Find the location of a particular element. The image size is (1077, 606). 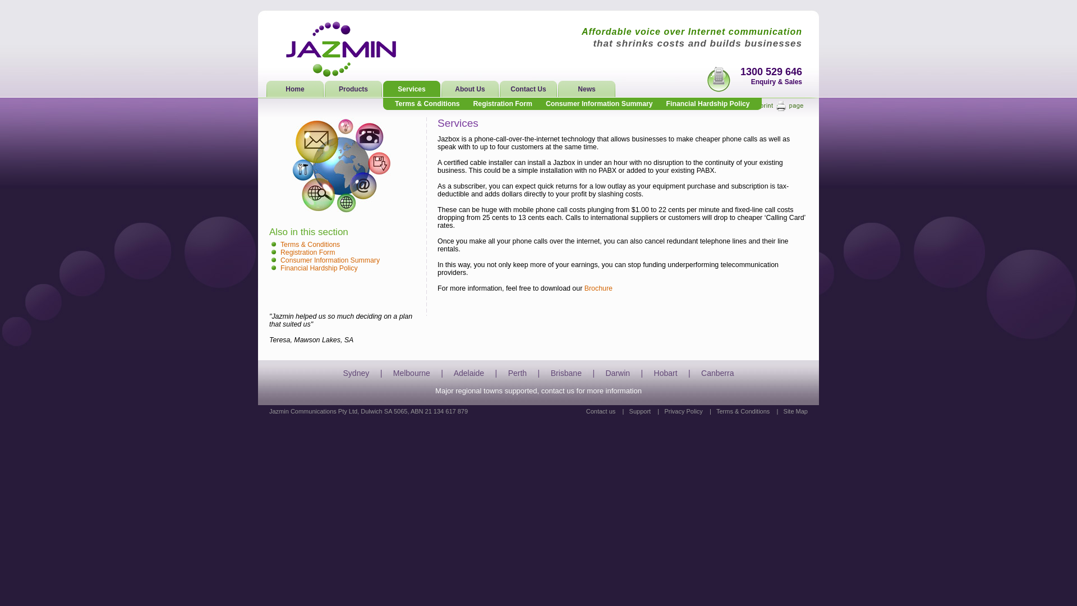

Contact Us is located at coordinates (528, 89).